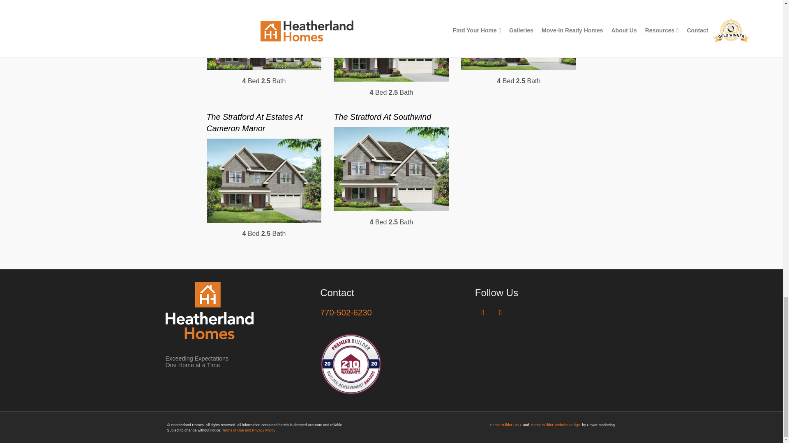  What do you see at coordinates (249, 430) in the screenshot?
I see `Terms of Use and Privacy Policy` at bounding box center [249, 430].